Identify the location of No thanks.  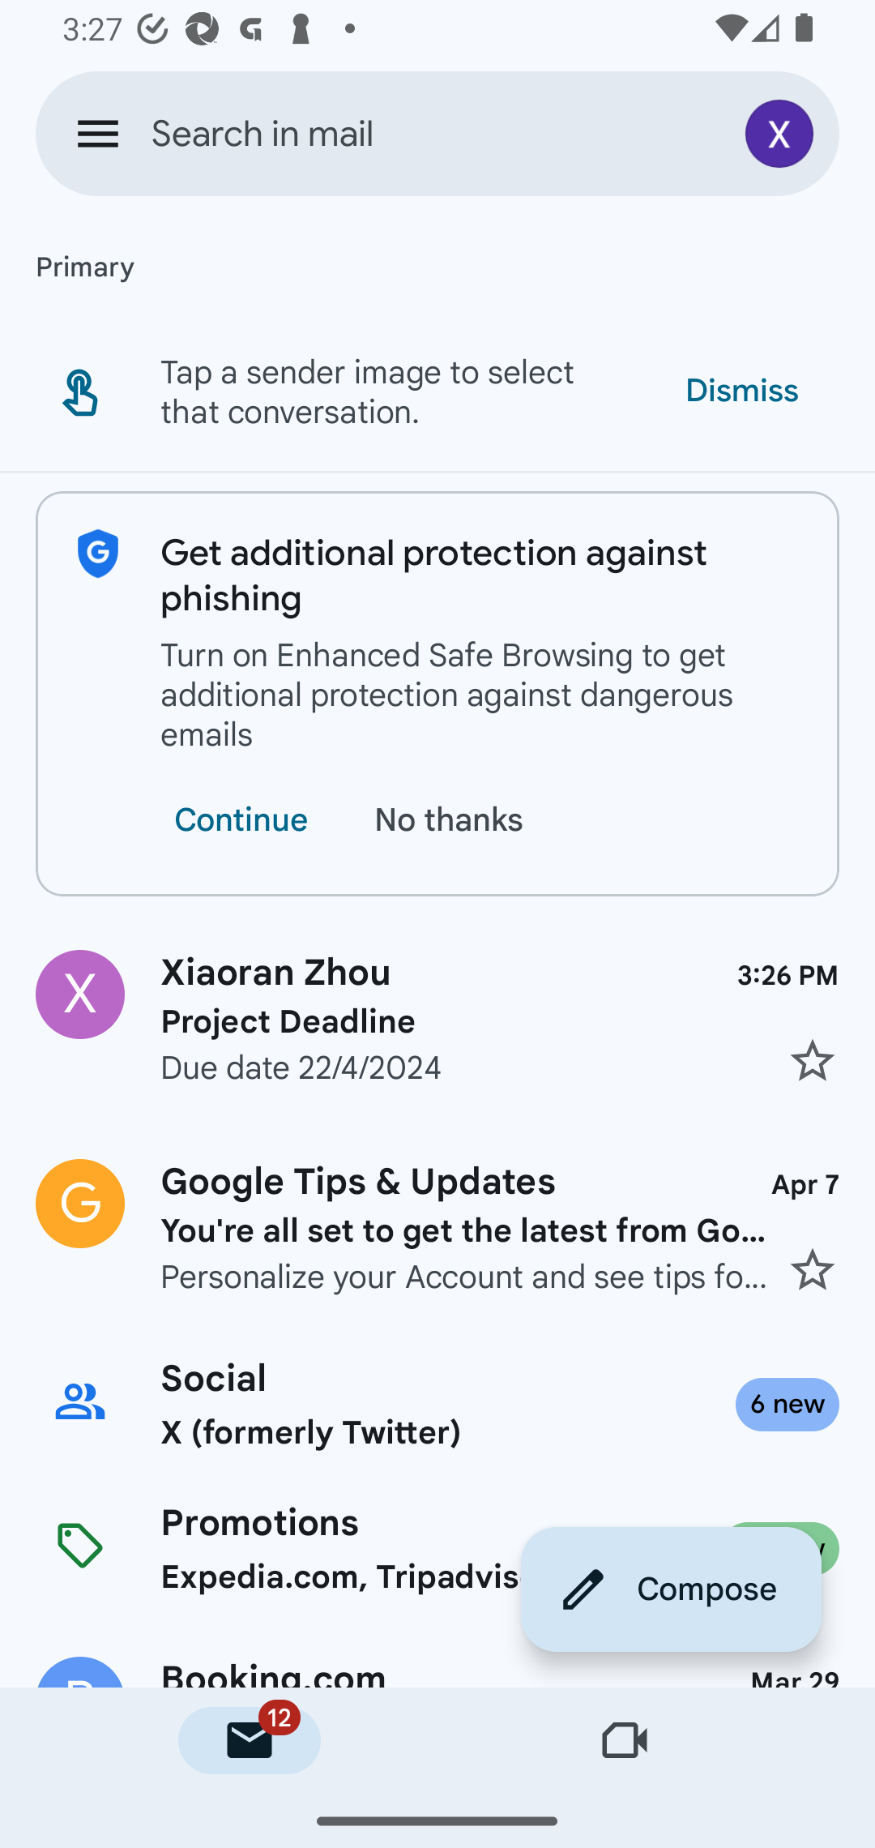
(454, 820).